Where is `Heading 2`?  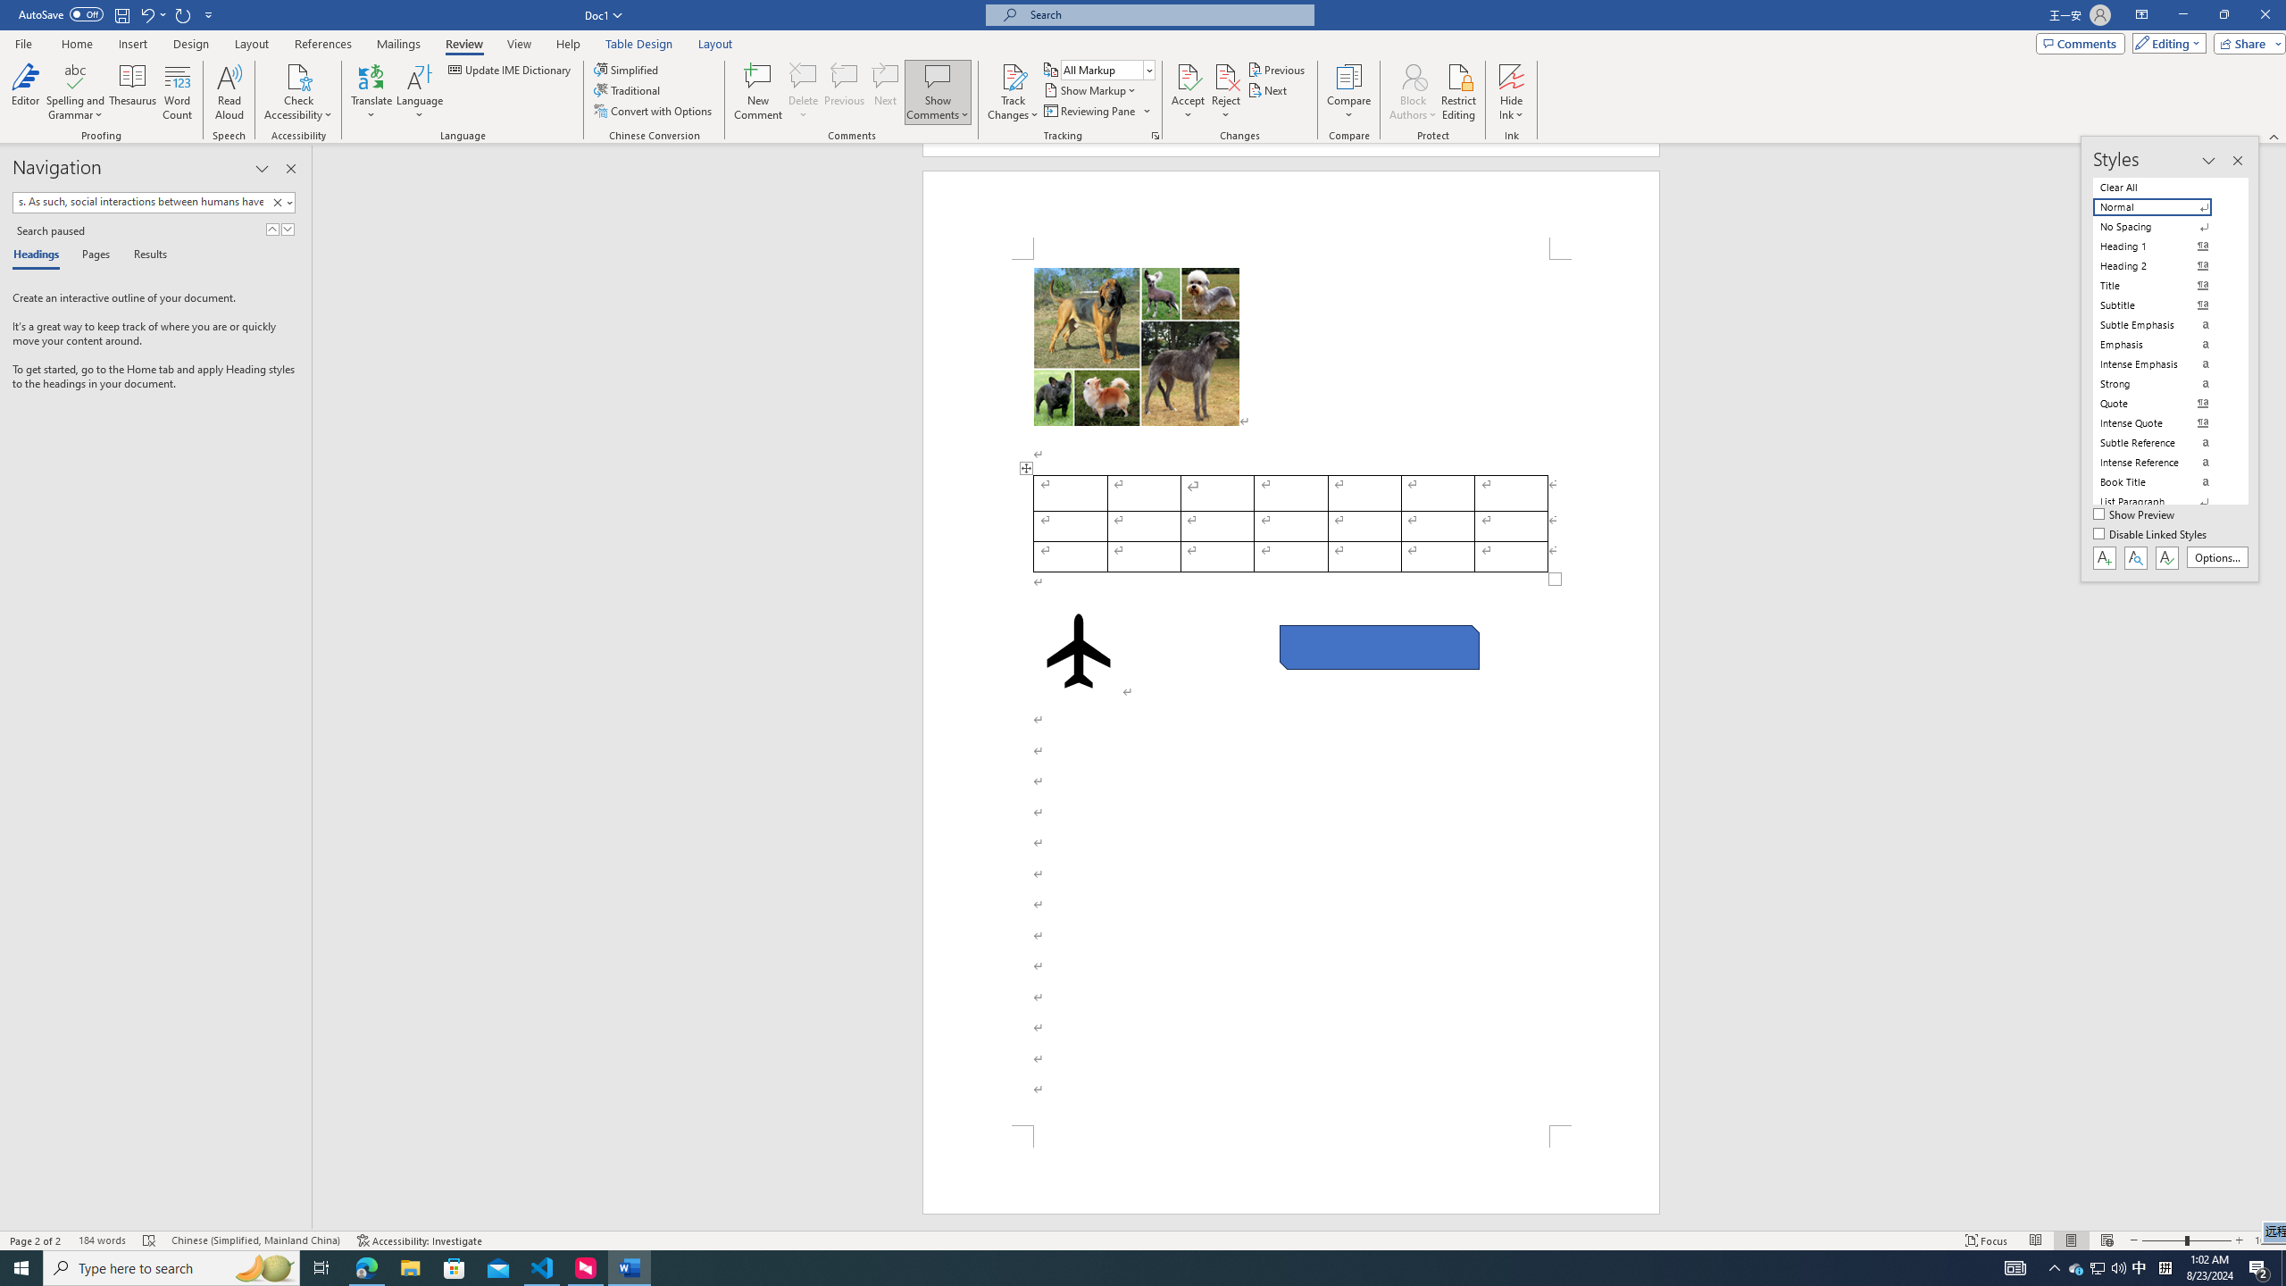 Heading 2 is located at coordinates (2163, 266).